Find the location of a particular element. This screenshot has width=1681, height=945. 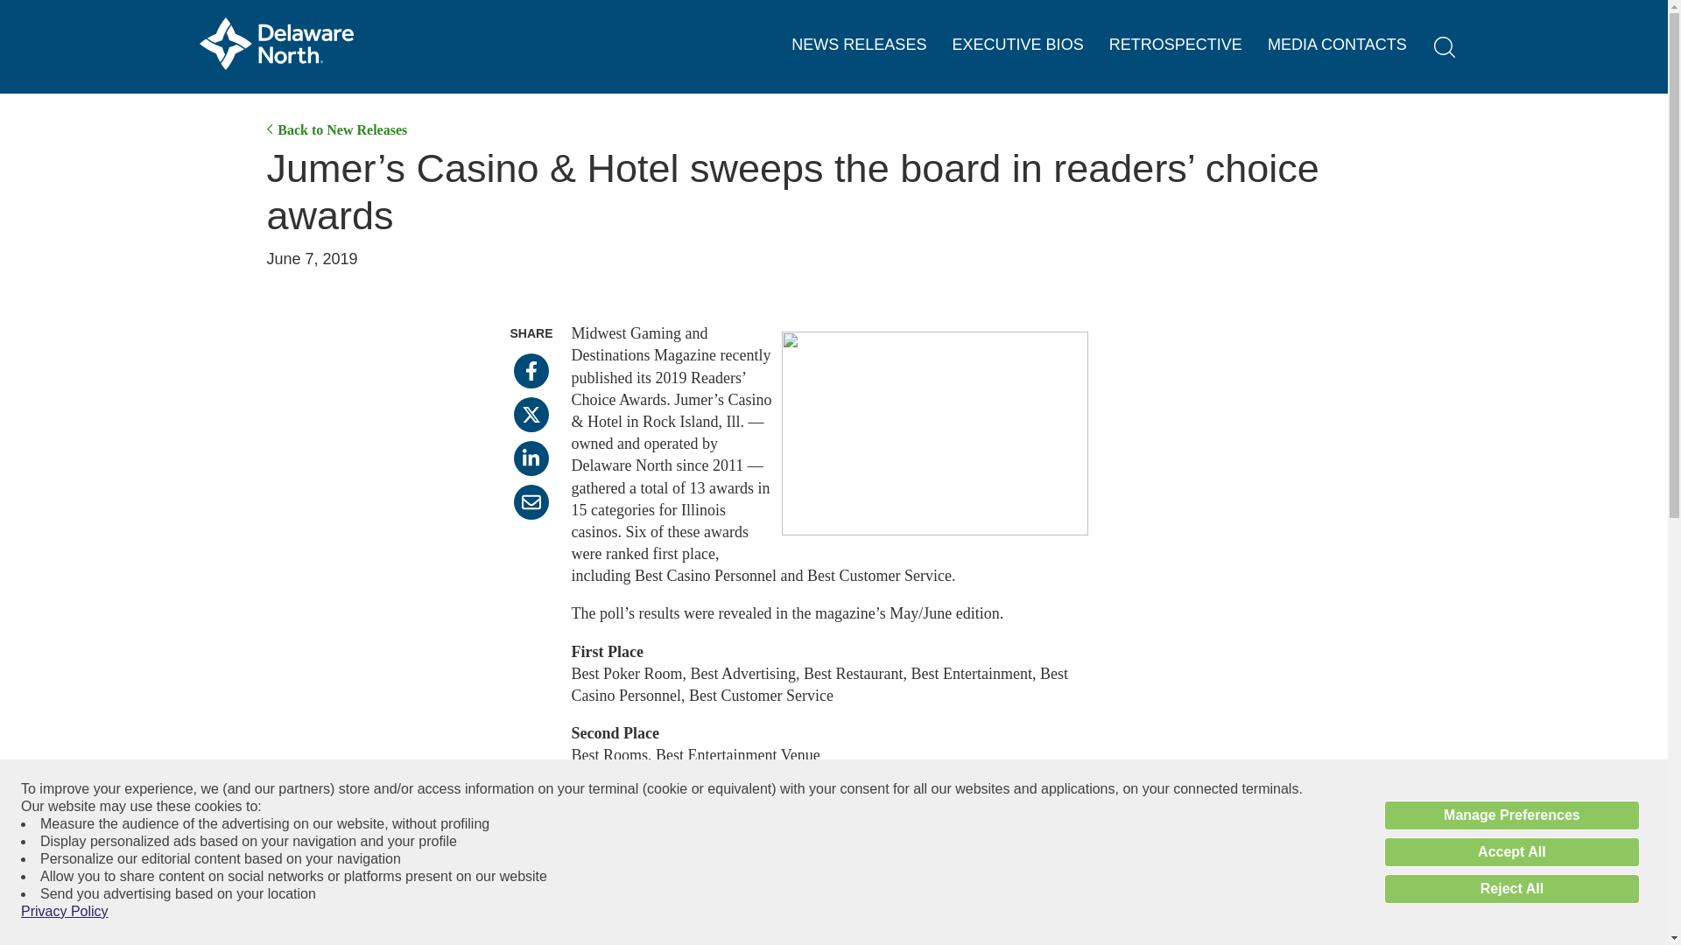

Manage Preferences is located at coordinates (1511, 815).